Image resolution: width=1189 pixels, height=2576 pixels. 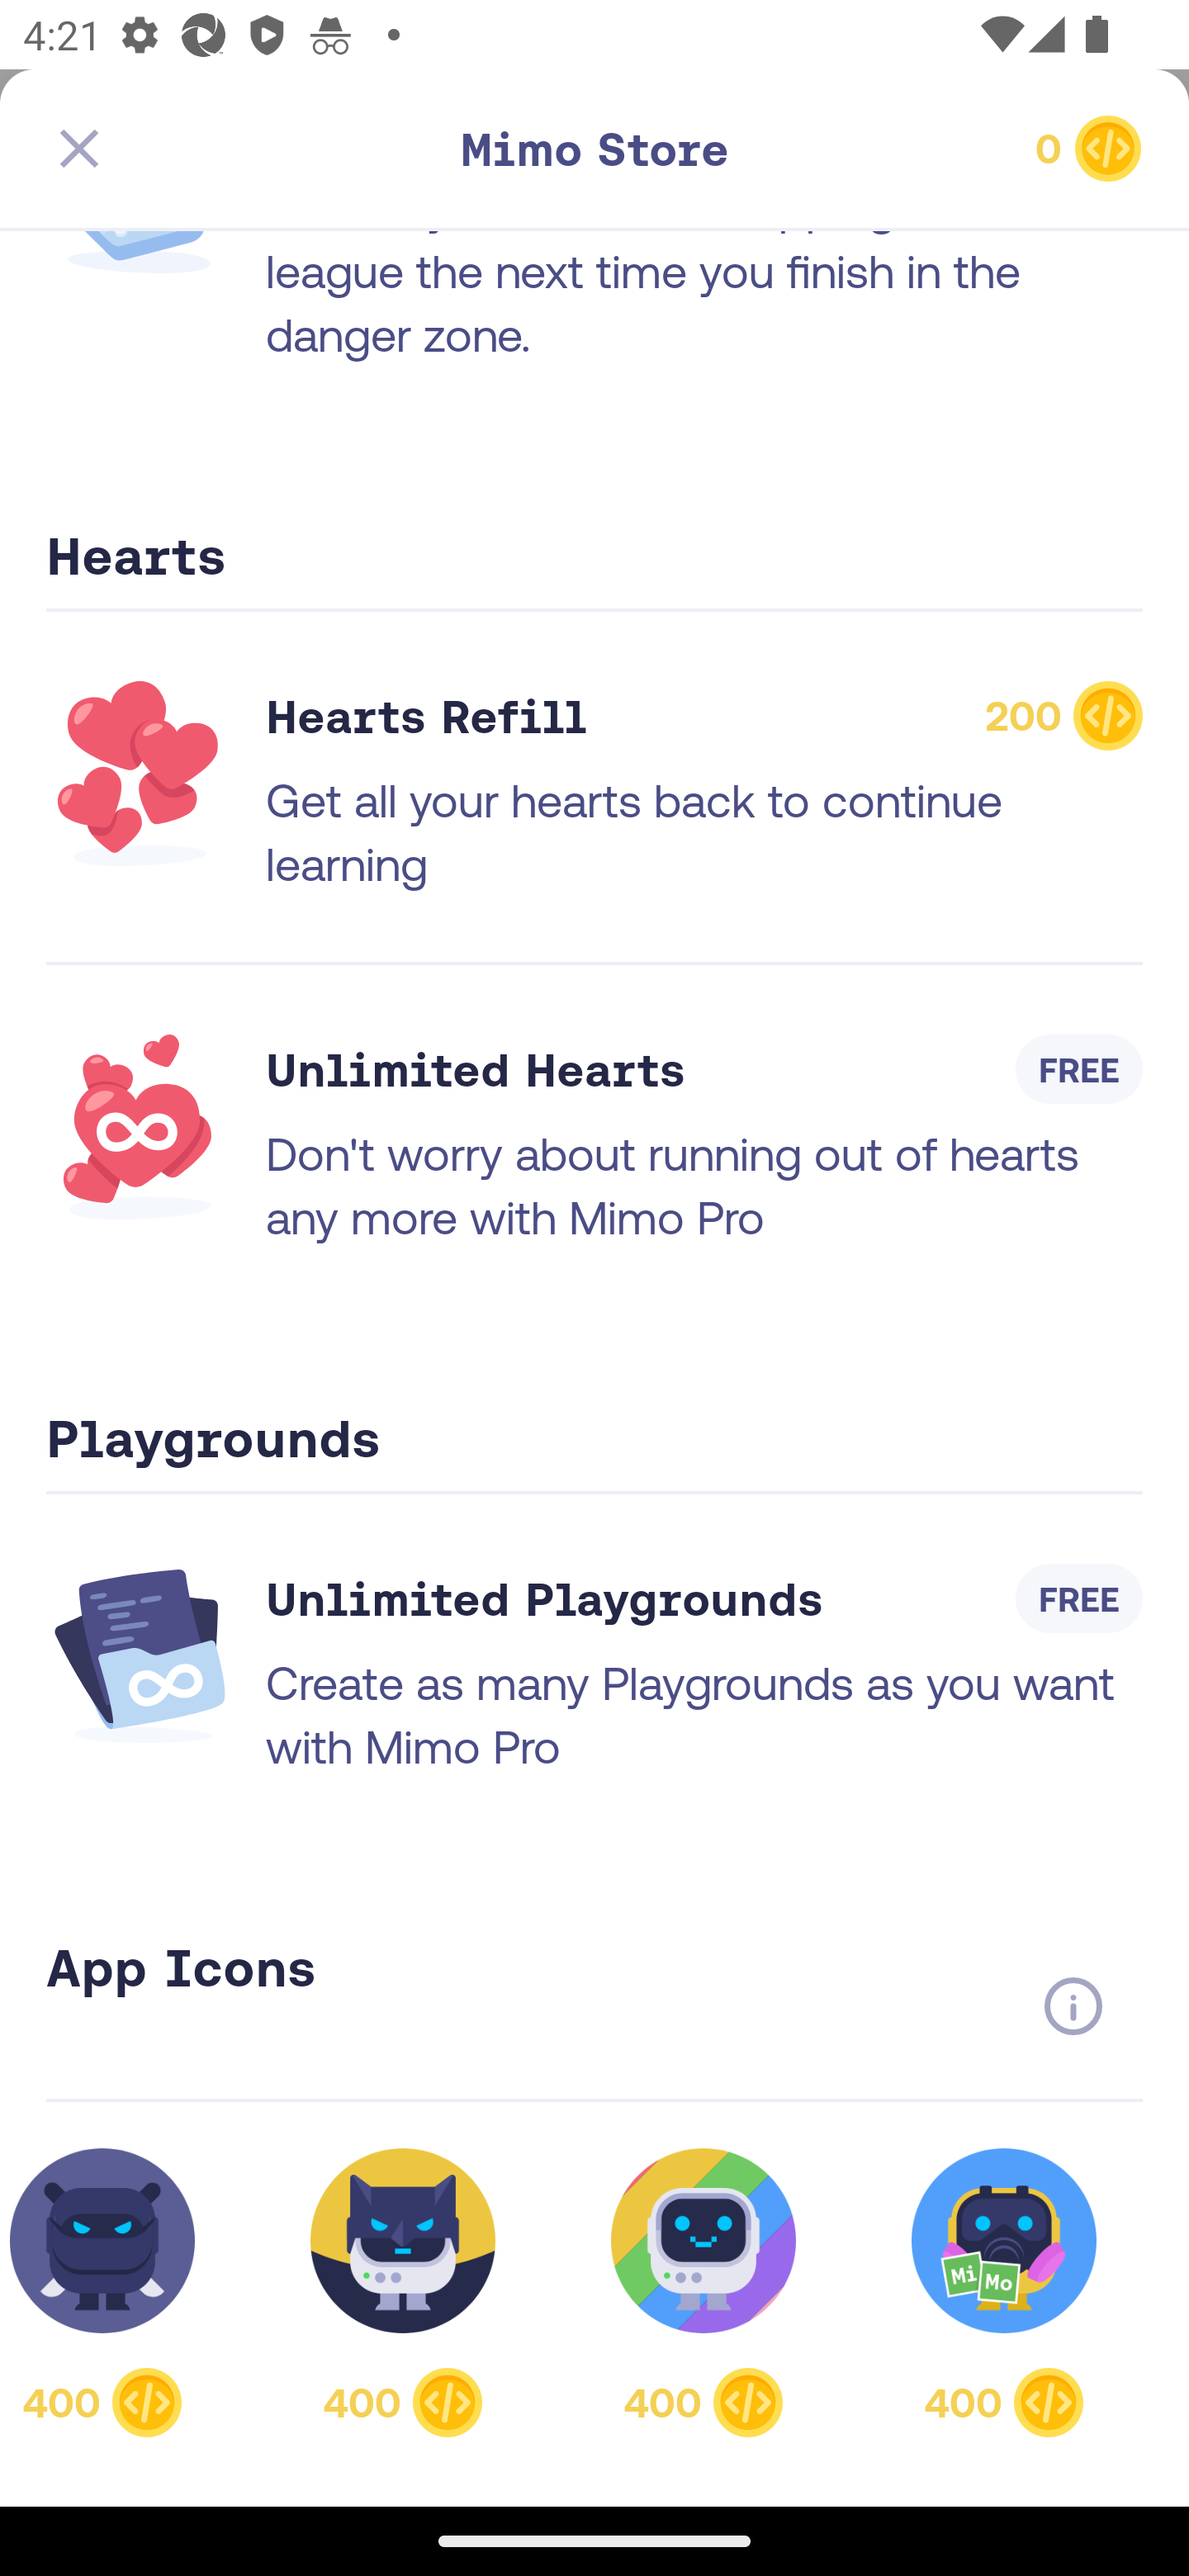 I want to click on Path Toolbar Image 0, so click(x=968, y=149).